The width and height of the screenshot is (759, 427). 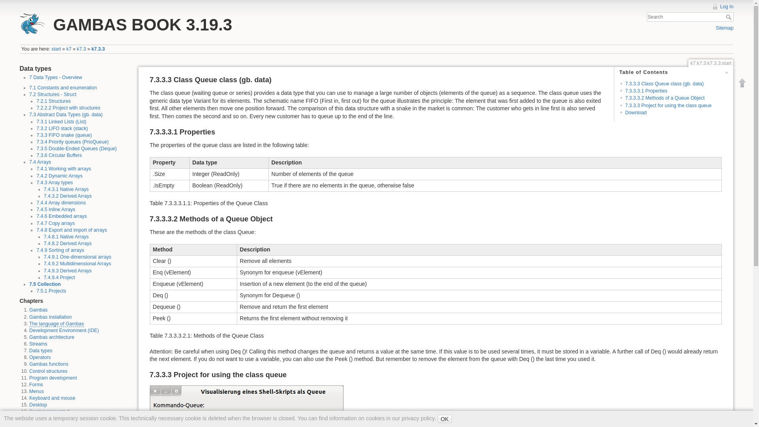 I want to click on 7.4.1 Working with arrays, so click(x=64, y=169).